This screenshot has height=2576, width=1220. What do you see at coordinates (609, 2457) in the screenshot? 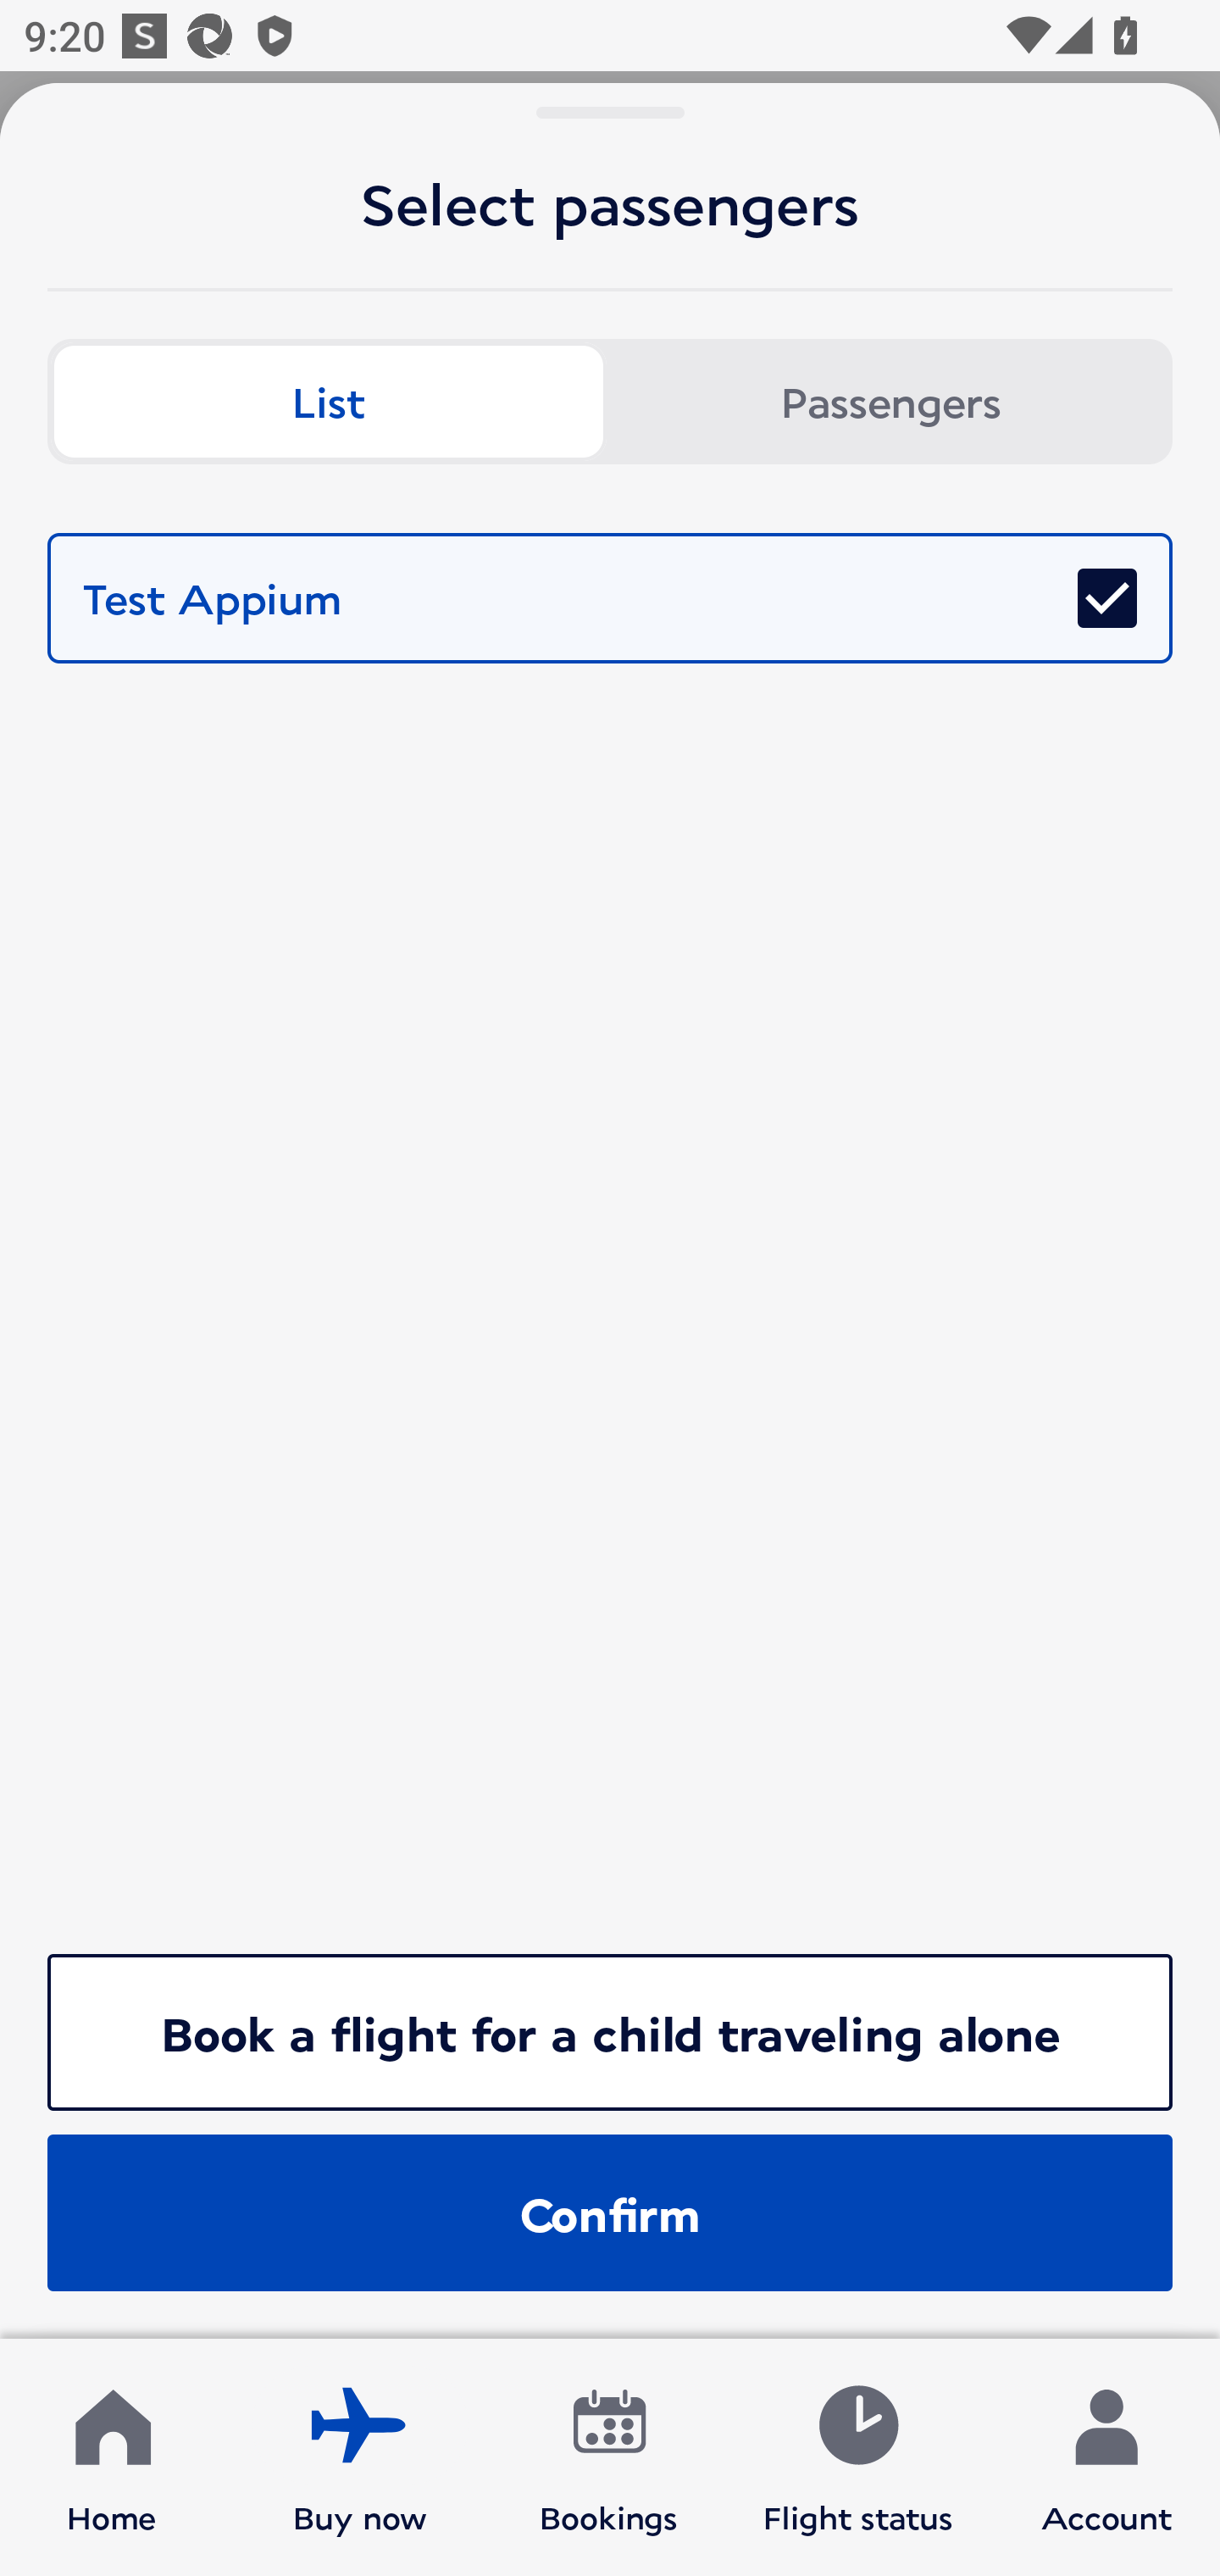
I see `Bookings` at bounding box center [609, 2457].